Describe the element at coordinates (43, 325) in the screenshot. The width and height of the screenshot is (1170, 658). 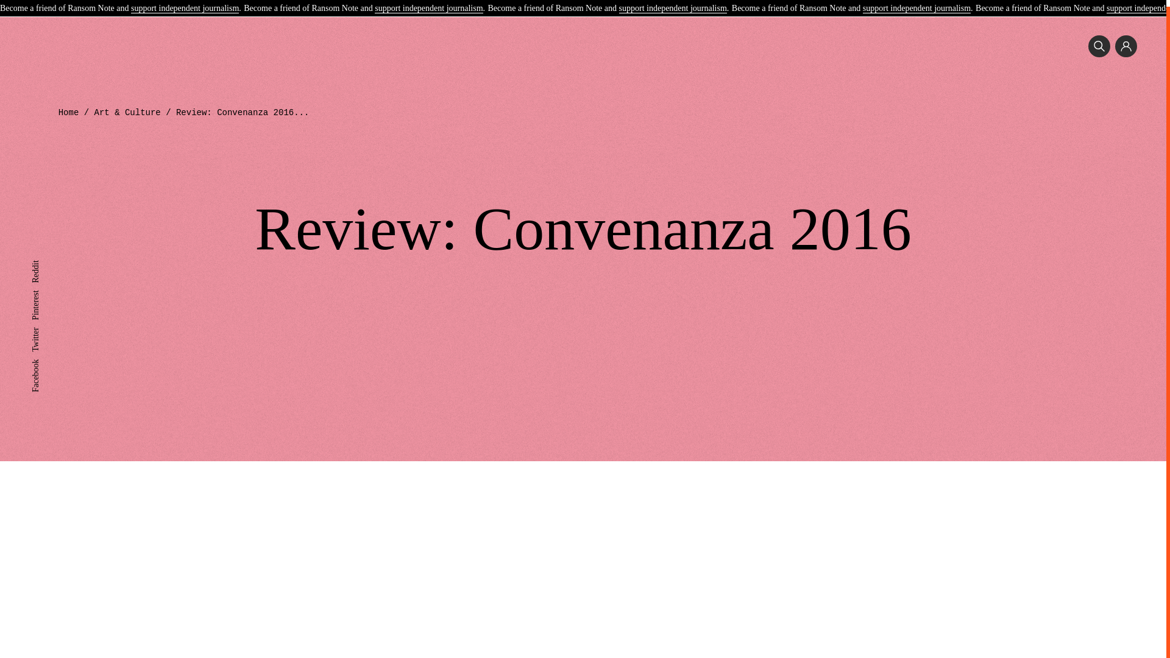
I see `Twitter` at that location.